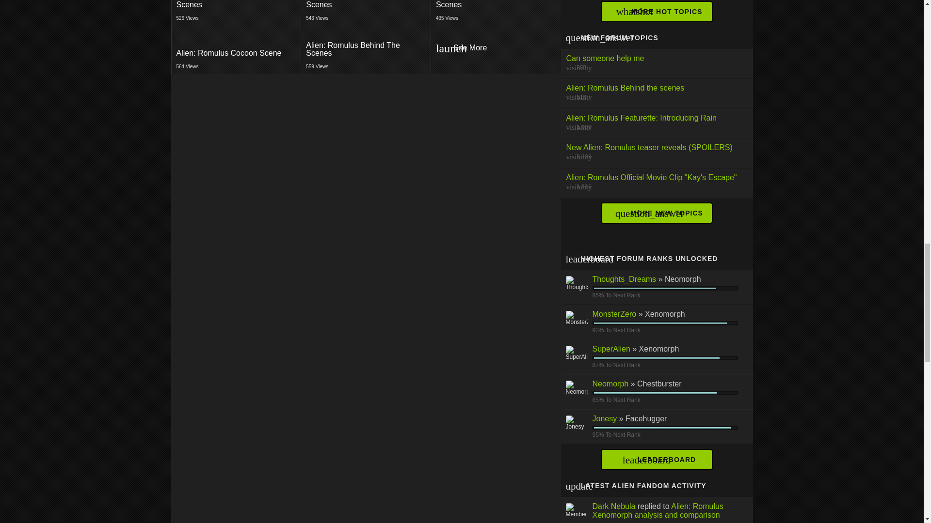  I want to click on Alien: Romulus Behind The Scenes, so click(366, 7).